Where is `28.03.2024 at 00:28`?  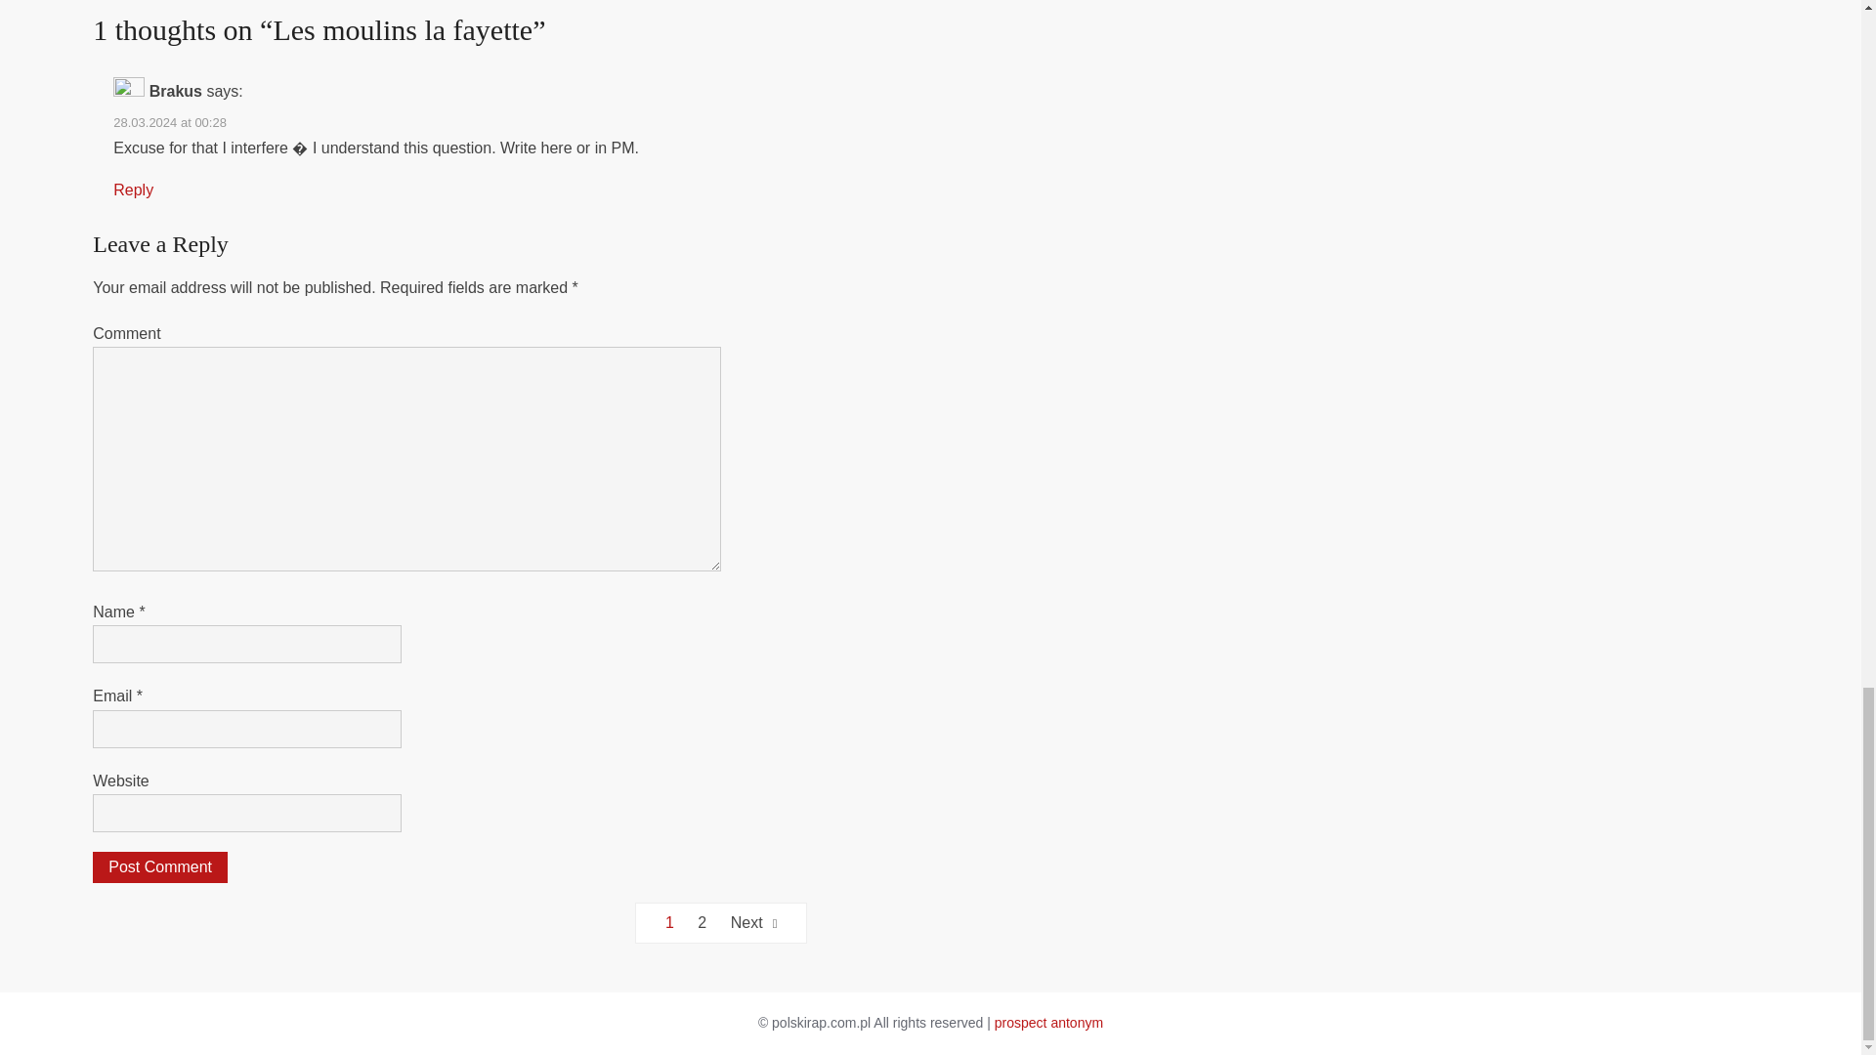
28.03.2024 at 00:28 is located at coordinates (170, 121).